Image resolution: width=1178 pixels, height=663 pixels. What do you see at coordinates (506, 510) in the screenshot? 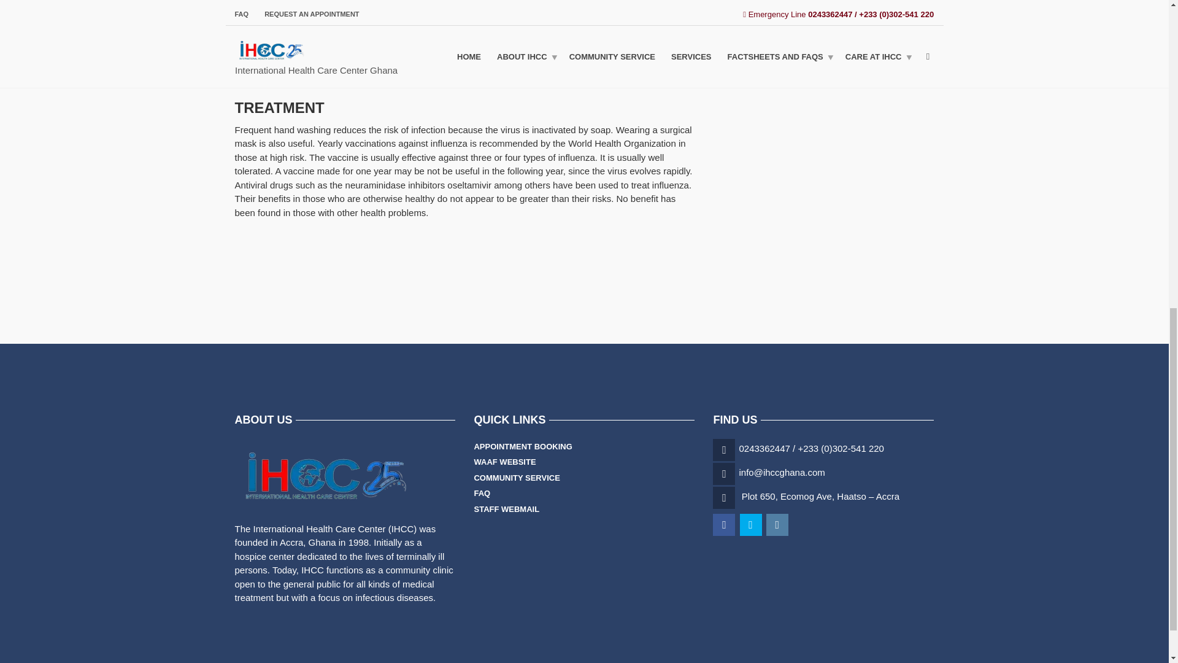
I see `STAFF WEBMAIL` at bounding box center [506, 510].